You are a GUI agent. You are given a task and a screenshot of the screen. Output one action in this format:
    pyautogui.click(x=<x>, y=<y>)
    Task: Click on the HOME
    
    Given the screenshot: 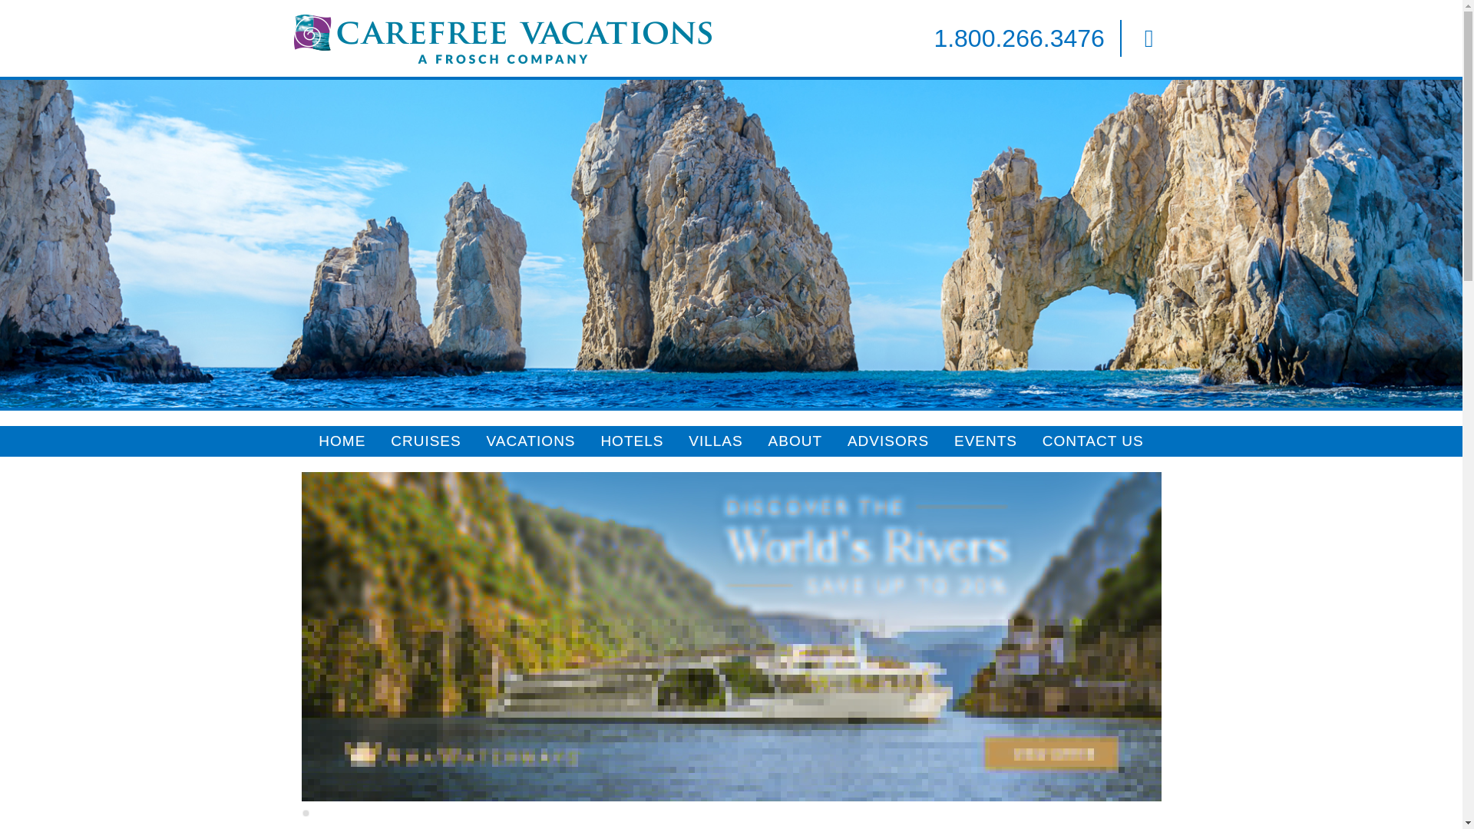 What is the action you would take?
    pyautogui.click(x=342, y=441)
    